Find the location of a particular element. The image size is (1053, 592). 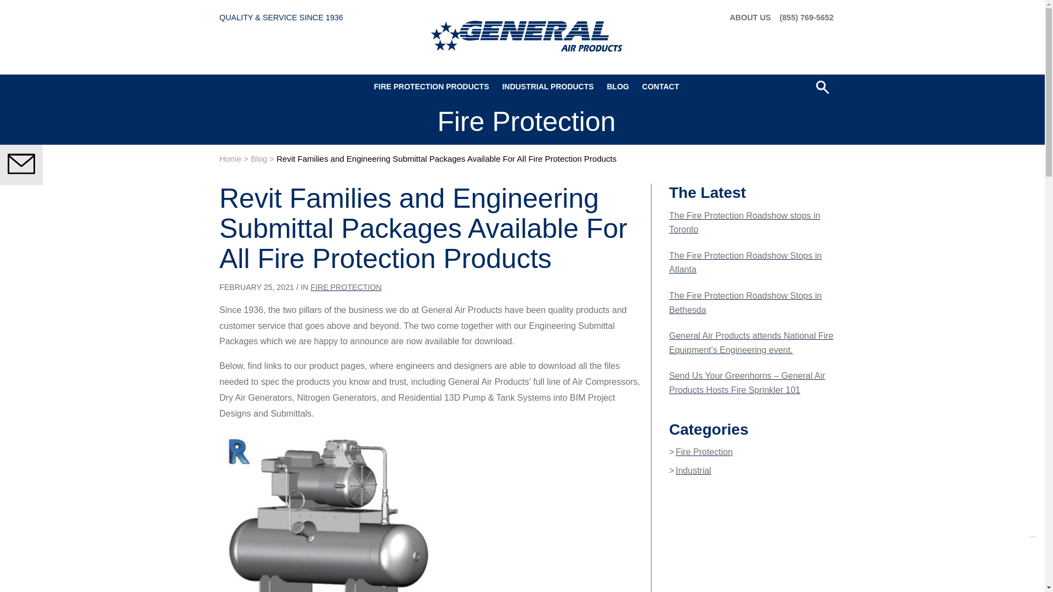

INDUSTRIAL PRODUCTS is located at coordinates (548, 87).